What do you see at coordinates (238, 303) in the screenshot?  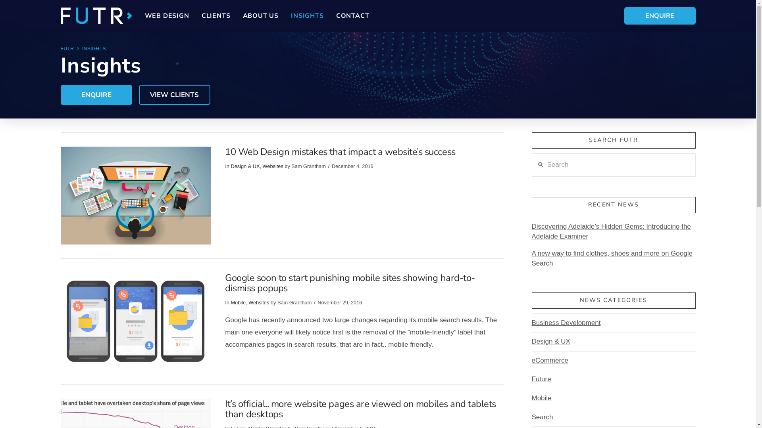 I see `Mobile` at bounding box center [238, 303].